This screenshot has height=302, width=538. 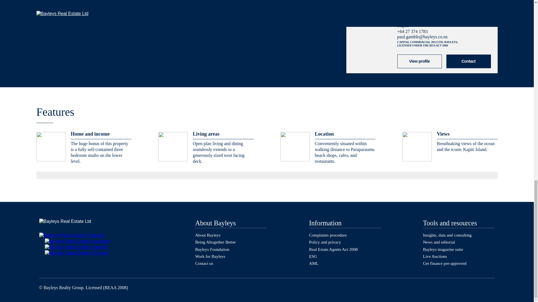 What do you see at coordinates (419, 61) in the screenshot?
I see `View profile` at bounding box center [419, 61].